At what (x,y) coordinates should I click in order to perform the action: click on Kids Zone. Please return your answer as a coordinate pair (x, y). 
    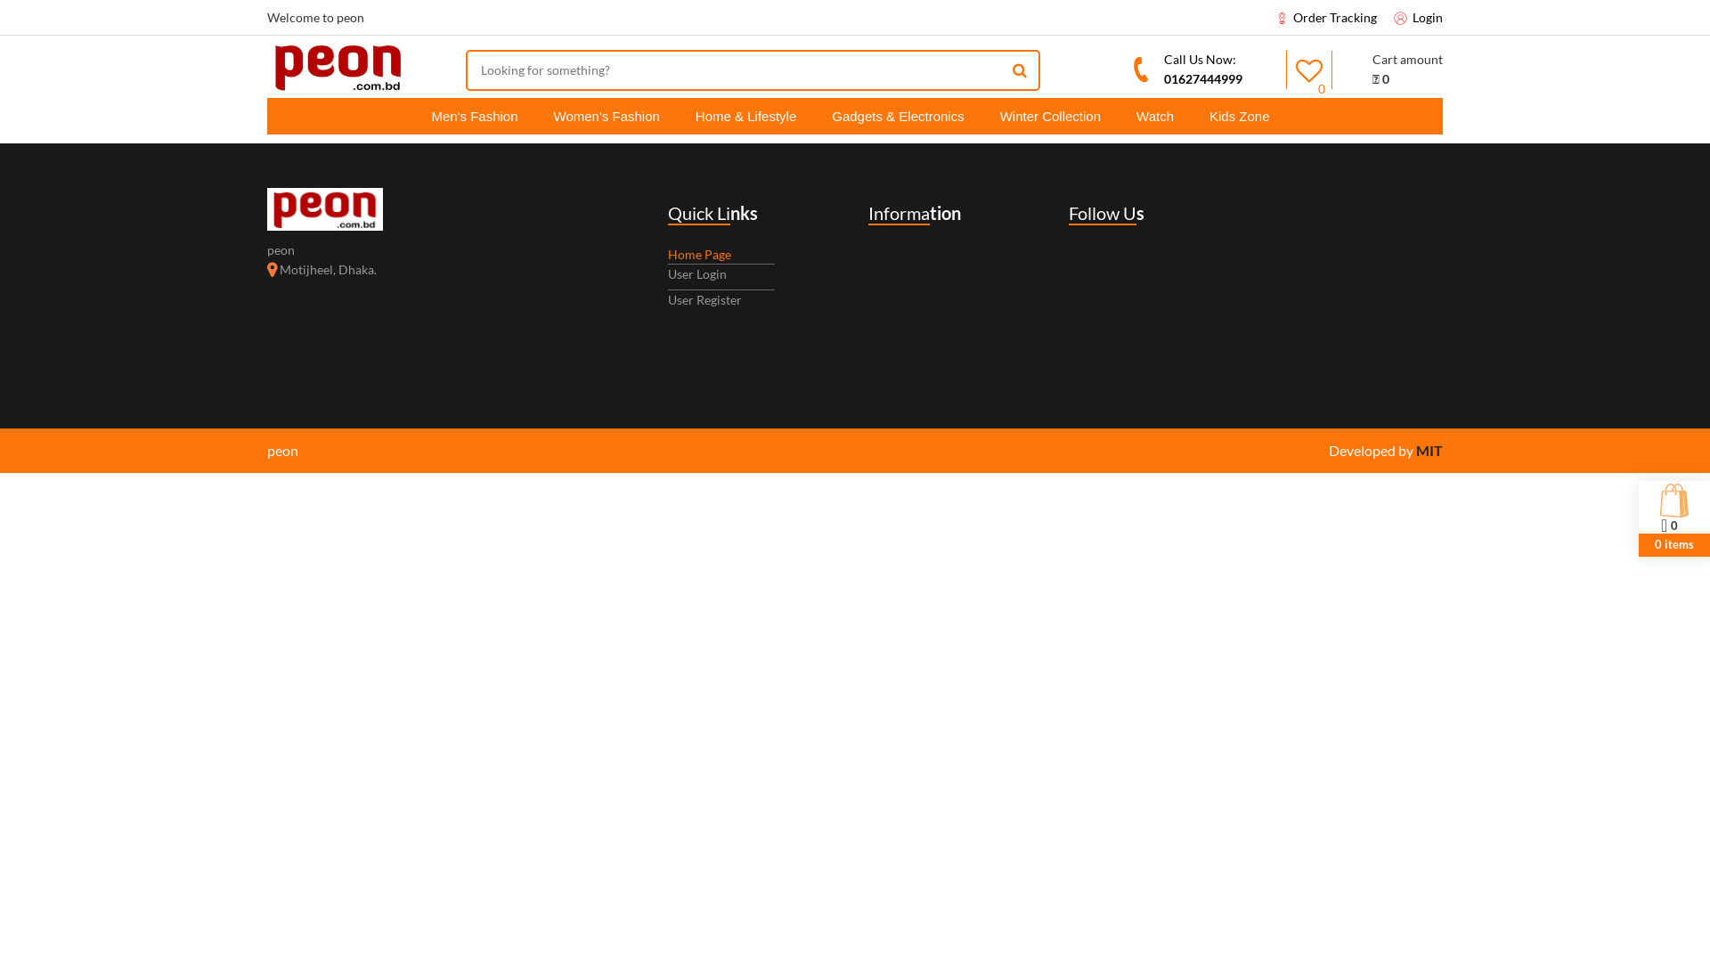
    Looking at the image, I should click on (1240, 116).